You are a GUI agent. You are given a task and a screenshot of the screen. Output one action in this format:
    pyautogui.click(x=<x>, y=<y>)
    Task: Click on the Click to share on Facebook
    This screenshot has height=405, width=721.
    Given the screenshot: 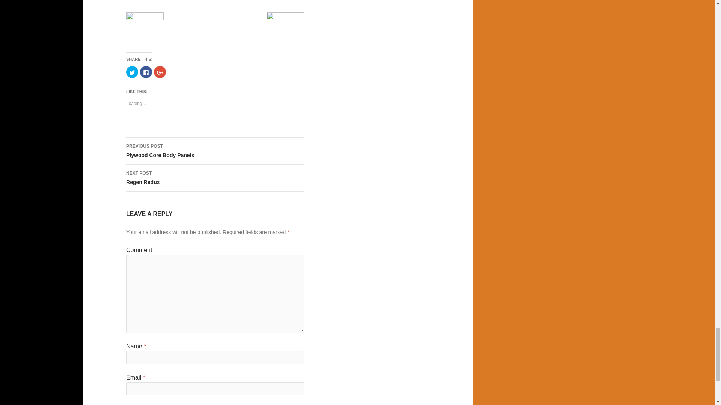 What is the action you would take?
    pyautogui.click(x=215, y=151)
    